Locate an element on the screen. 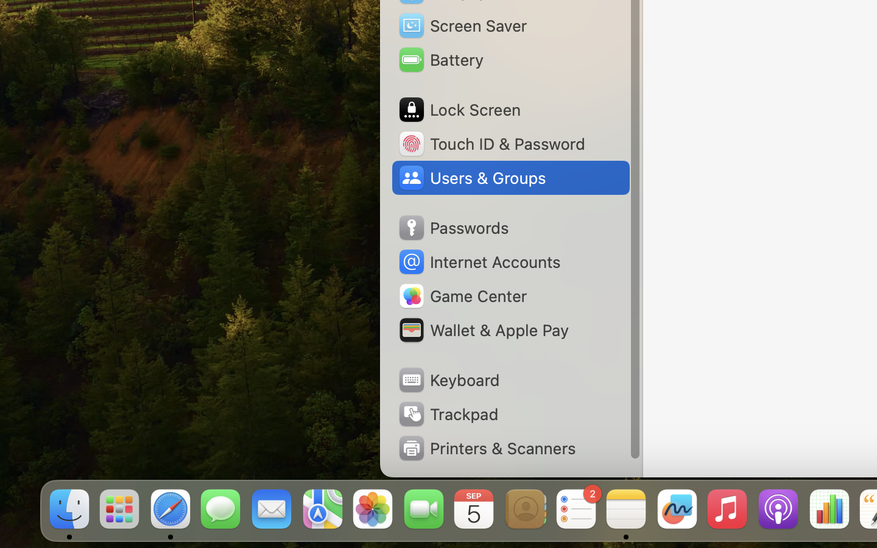  Lock Screen is located at coordinates (459, 110).